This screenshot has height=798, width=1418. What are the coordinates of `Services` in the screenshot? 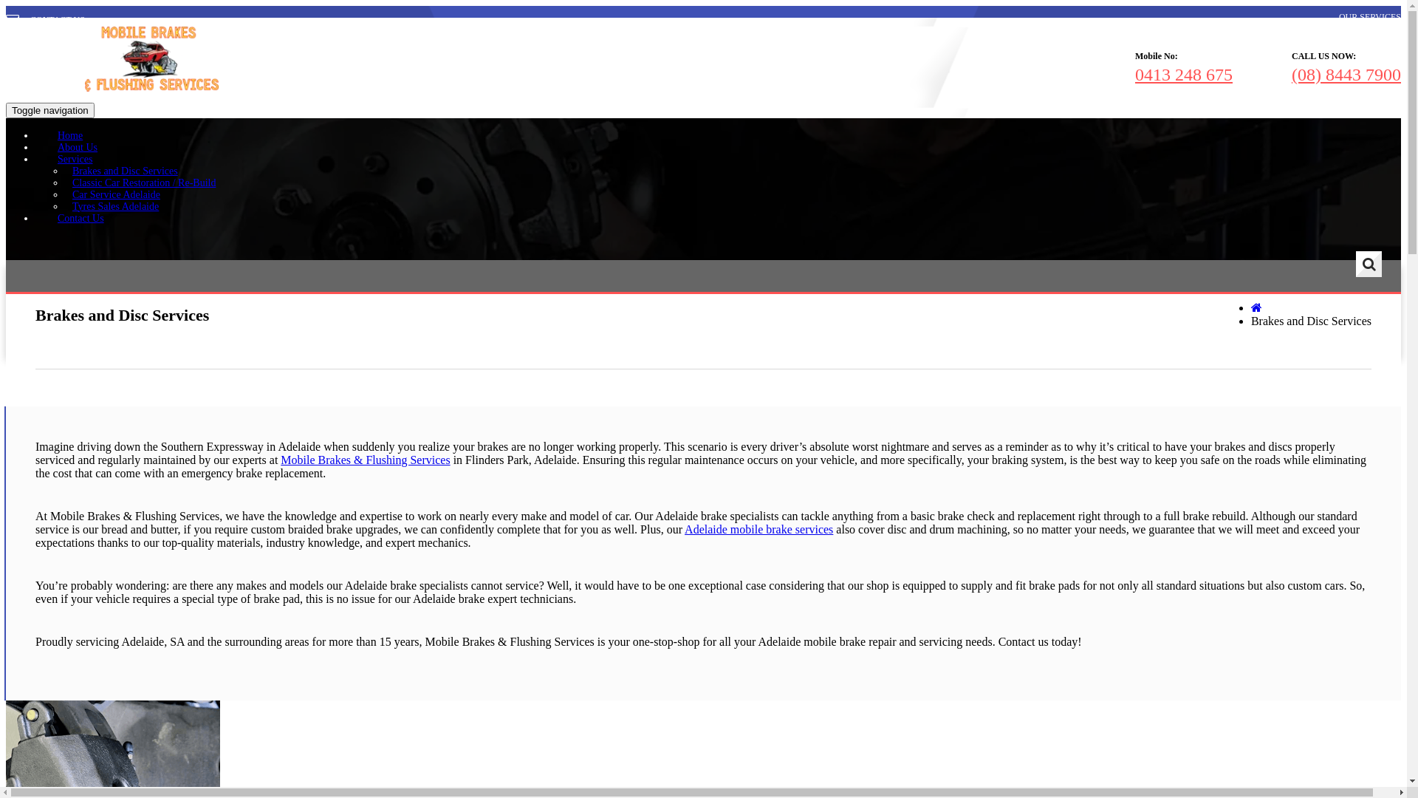 It's located at (75, 158).